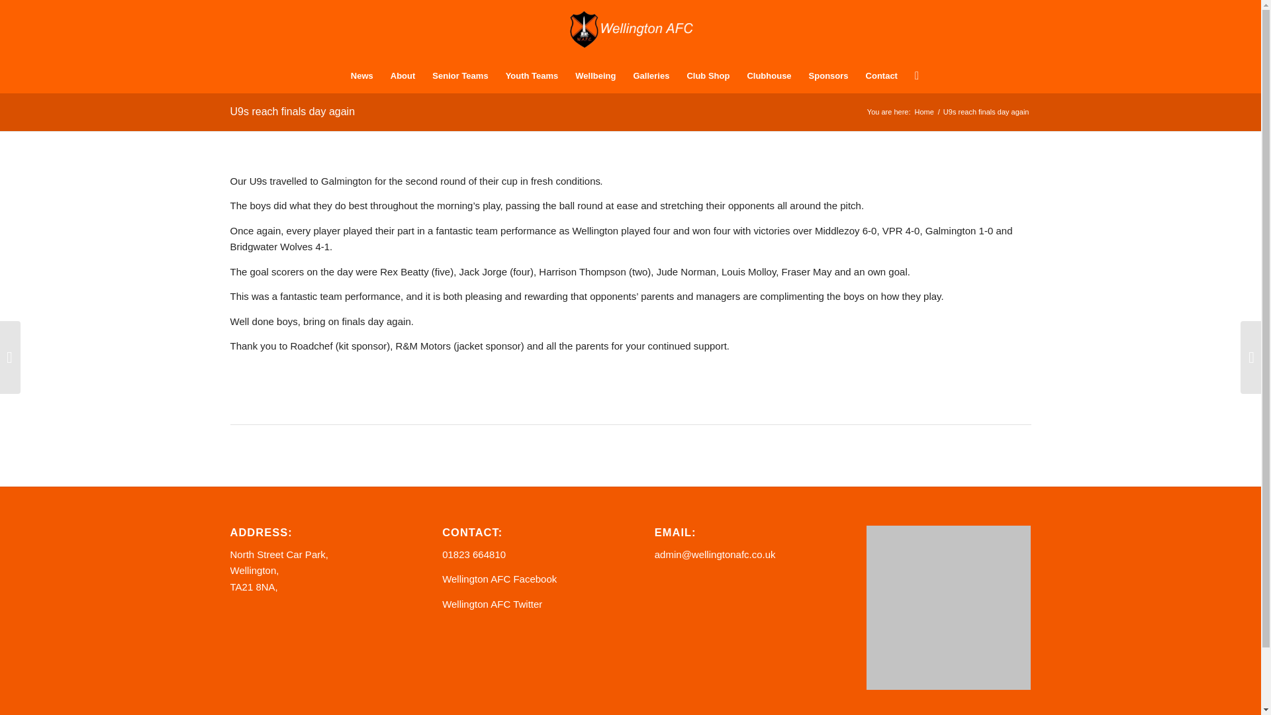 This screenshot has height=715, width=1271. Describe the element at coordinates (829, 75) in the screenshot. I see `Sponsors` at that location.